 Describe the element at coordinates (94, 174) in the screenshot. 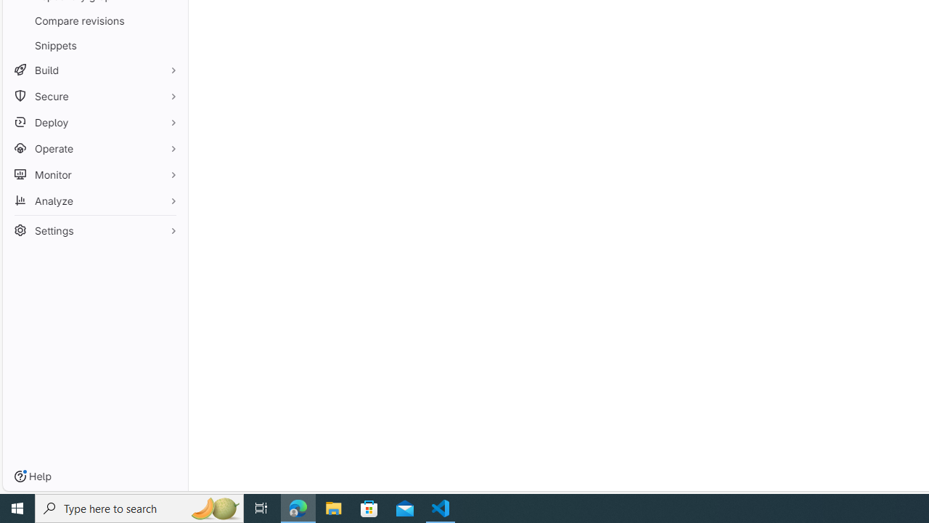

I see `Monitor` at that location.